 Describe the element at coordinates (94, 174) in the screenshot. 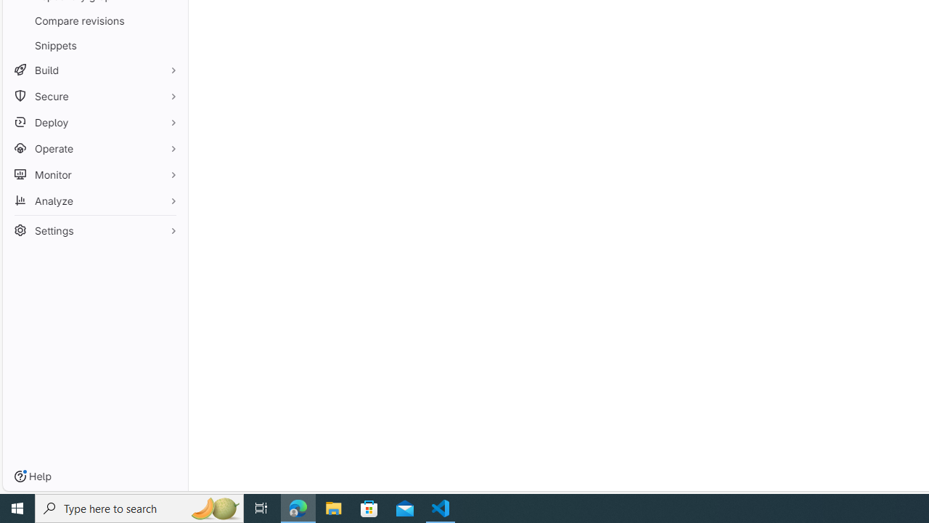

I see `Monitor` at that location.